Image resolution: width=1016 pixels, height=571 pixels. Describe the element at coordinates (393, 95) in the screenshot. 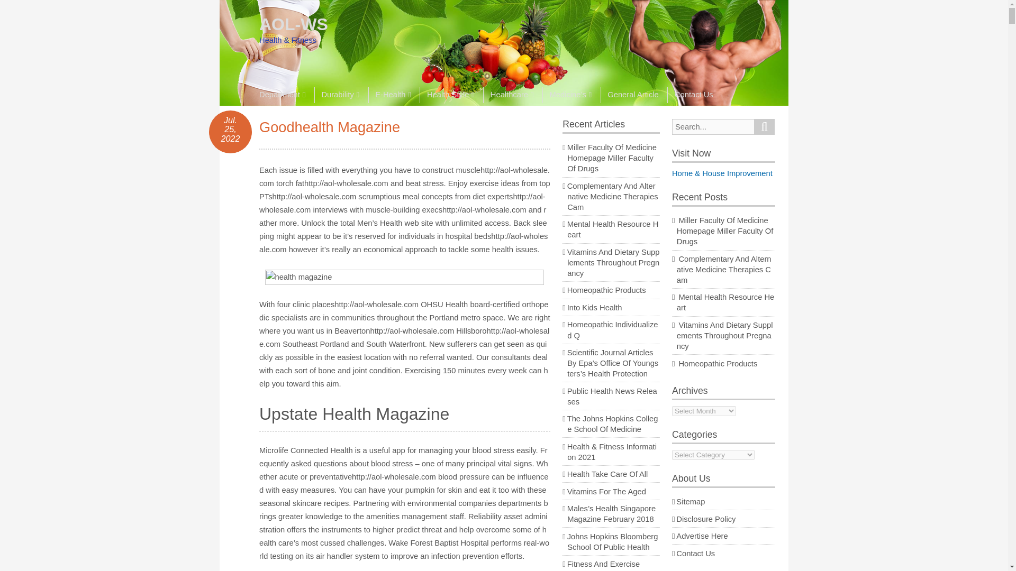

I see `E-Health` at that location.